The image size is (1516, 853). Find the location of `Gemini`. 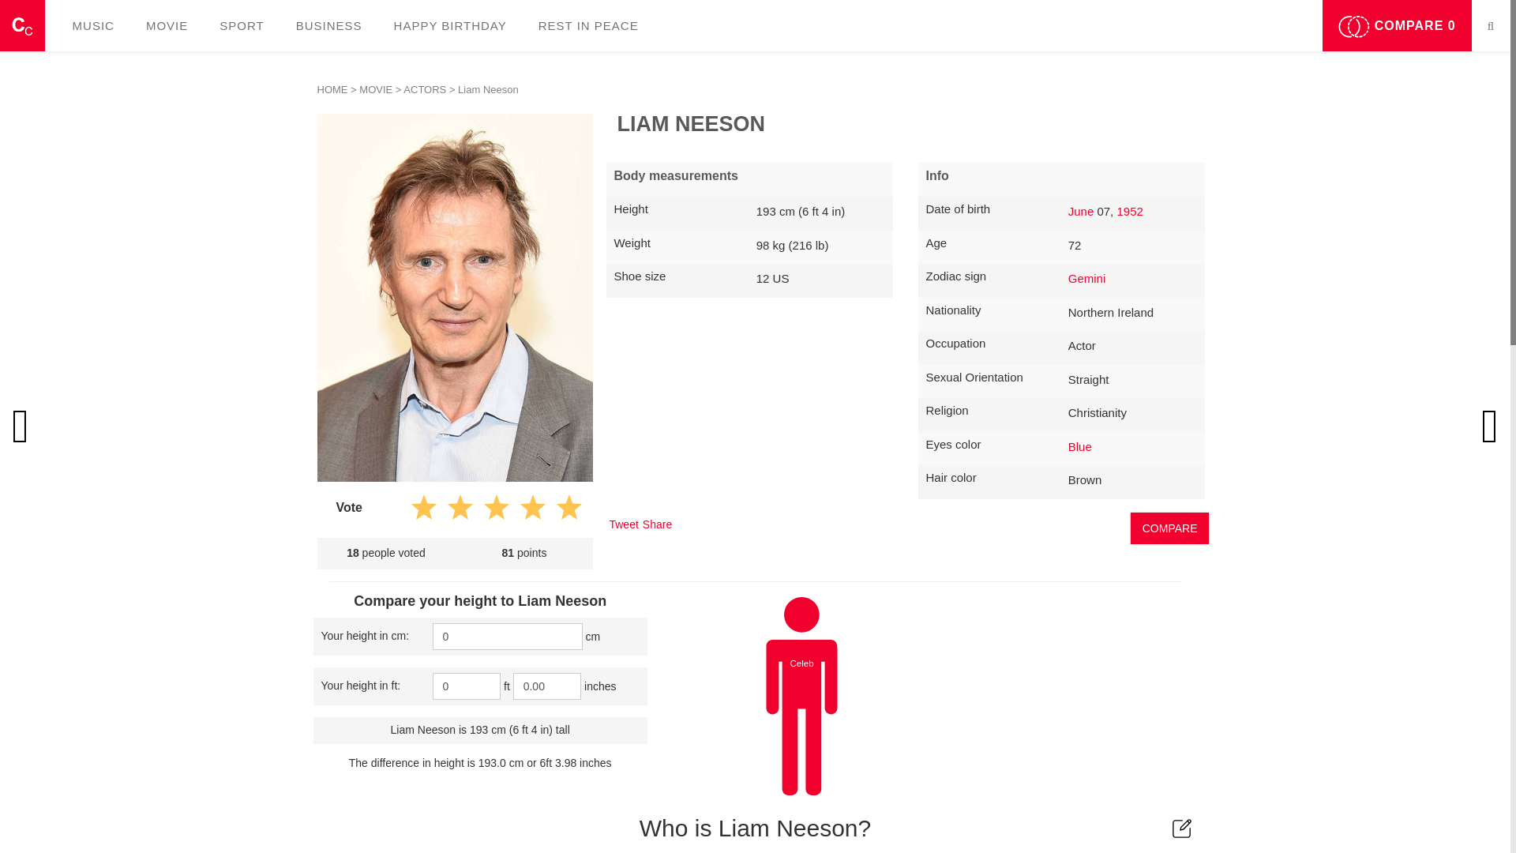

Gemini is located at coordinates (1087, 278).